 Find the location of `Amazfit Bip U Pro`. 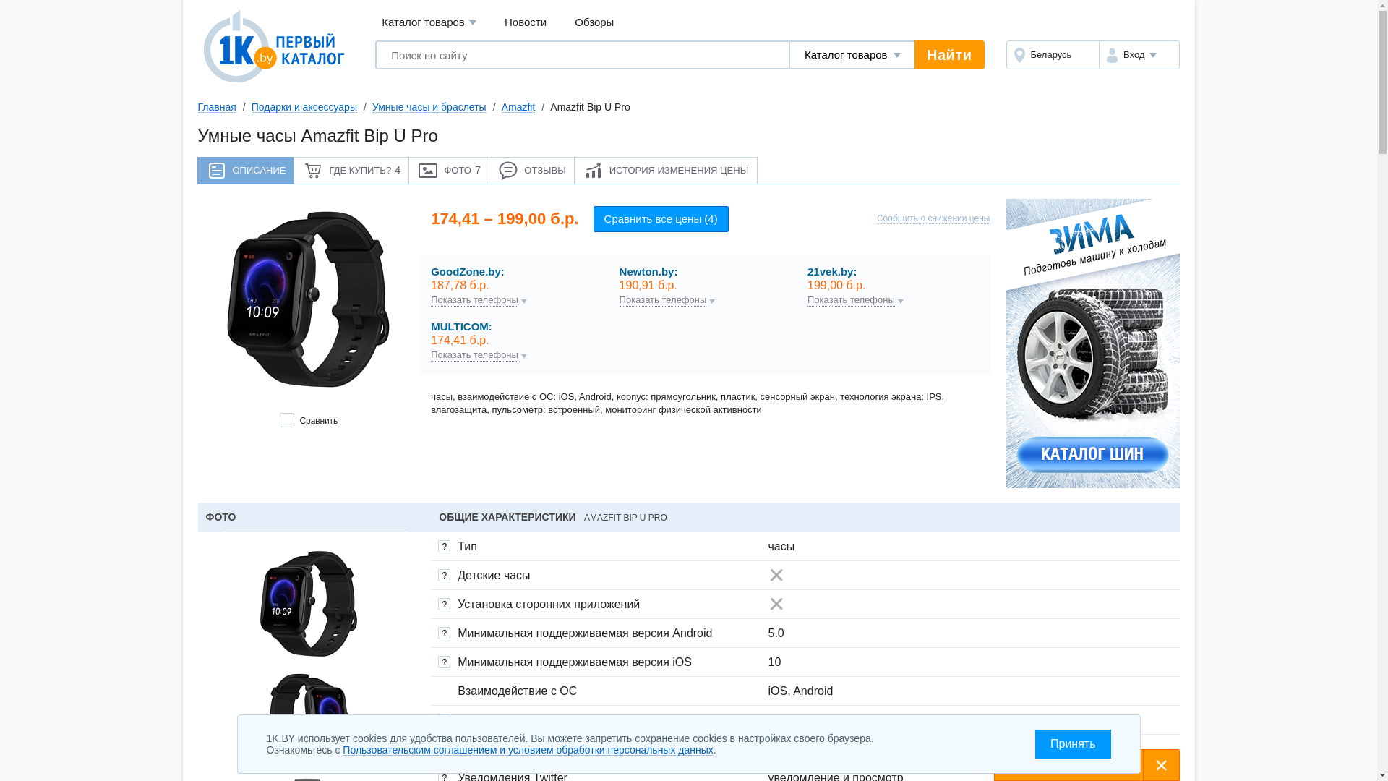

Amazfit Bip U Pro is located at coordinates (308, 302).